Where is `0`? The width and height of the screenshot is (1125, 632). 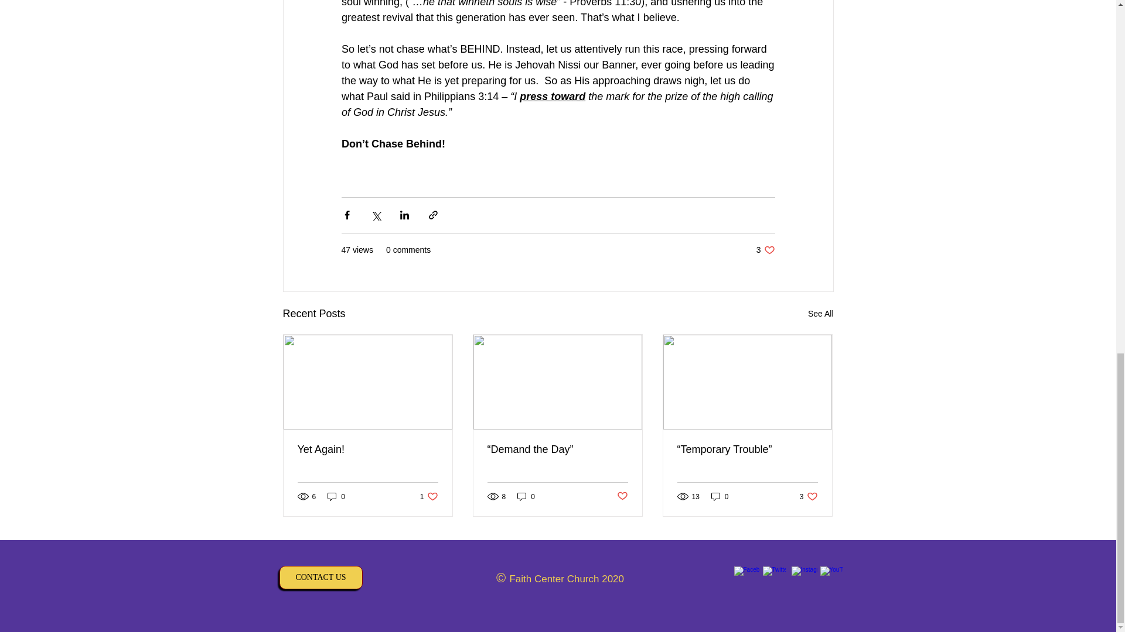 0 is located at coordinates (820, 314).